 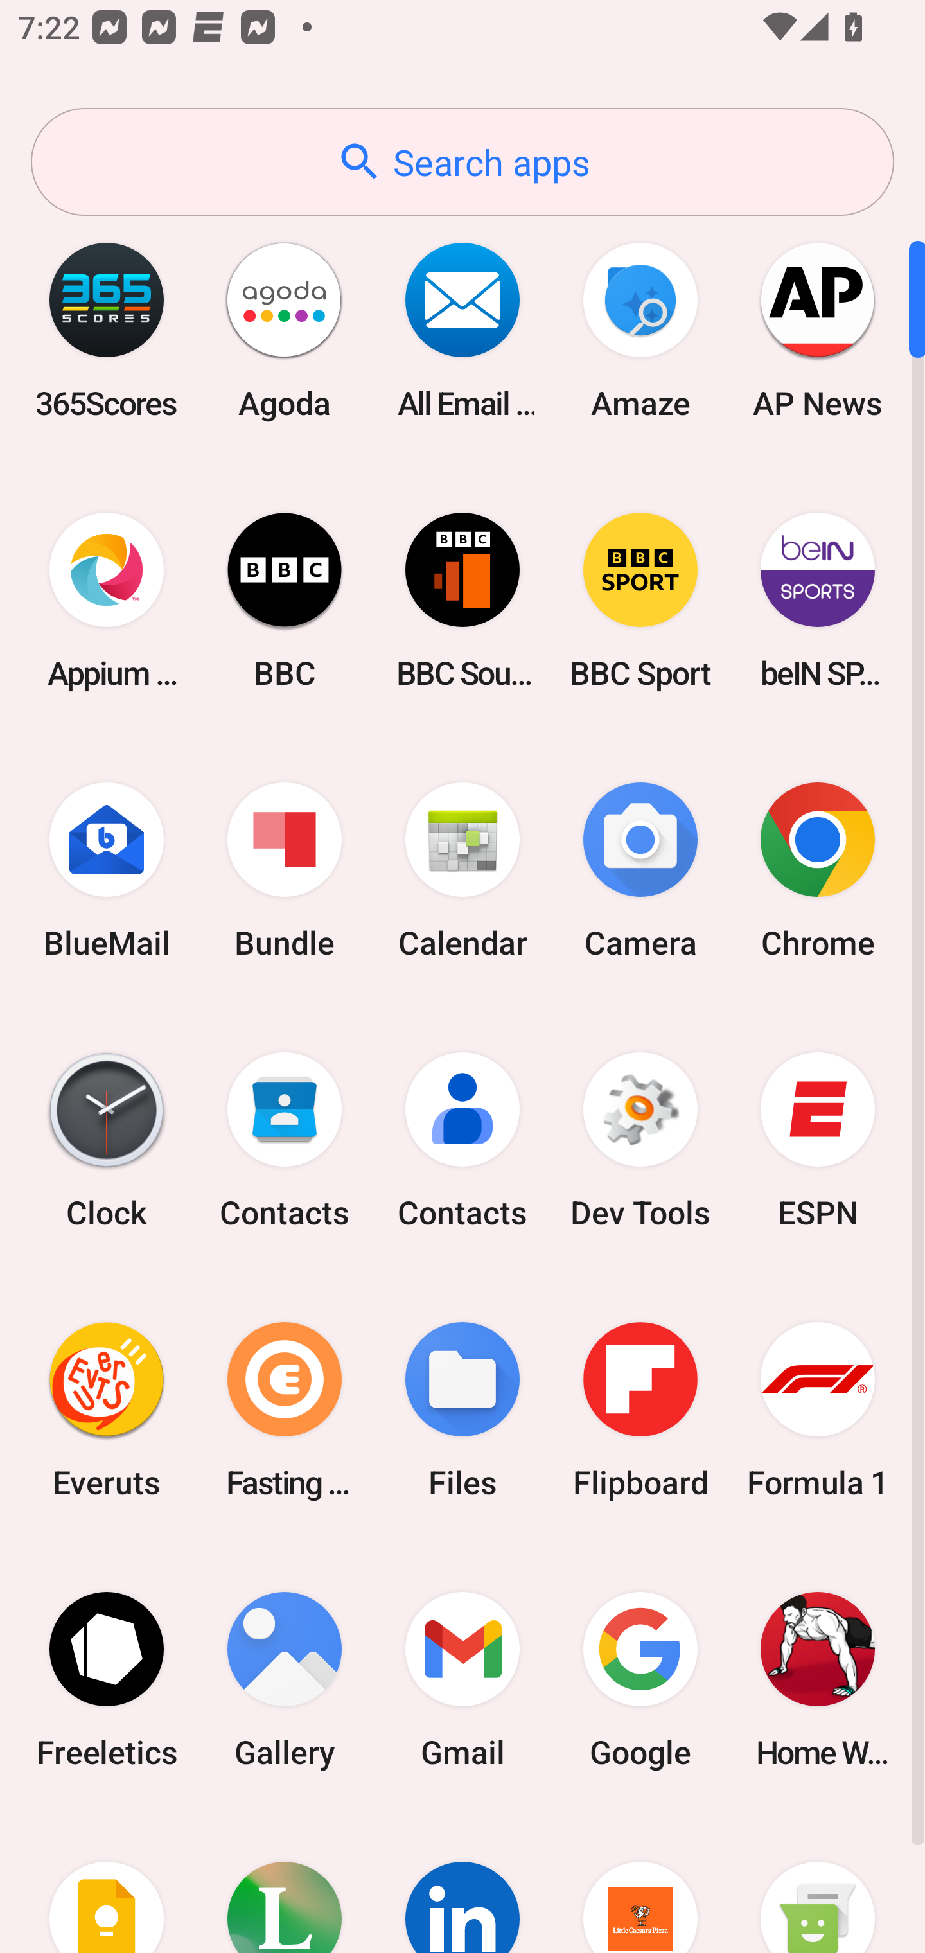 I want to click on Everuts, so click(x=107, y=1410).